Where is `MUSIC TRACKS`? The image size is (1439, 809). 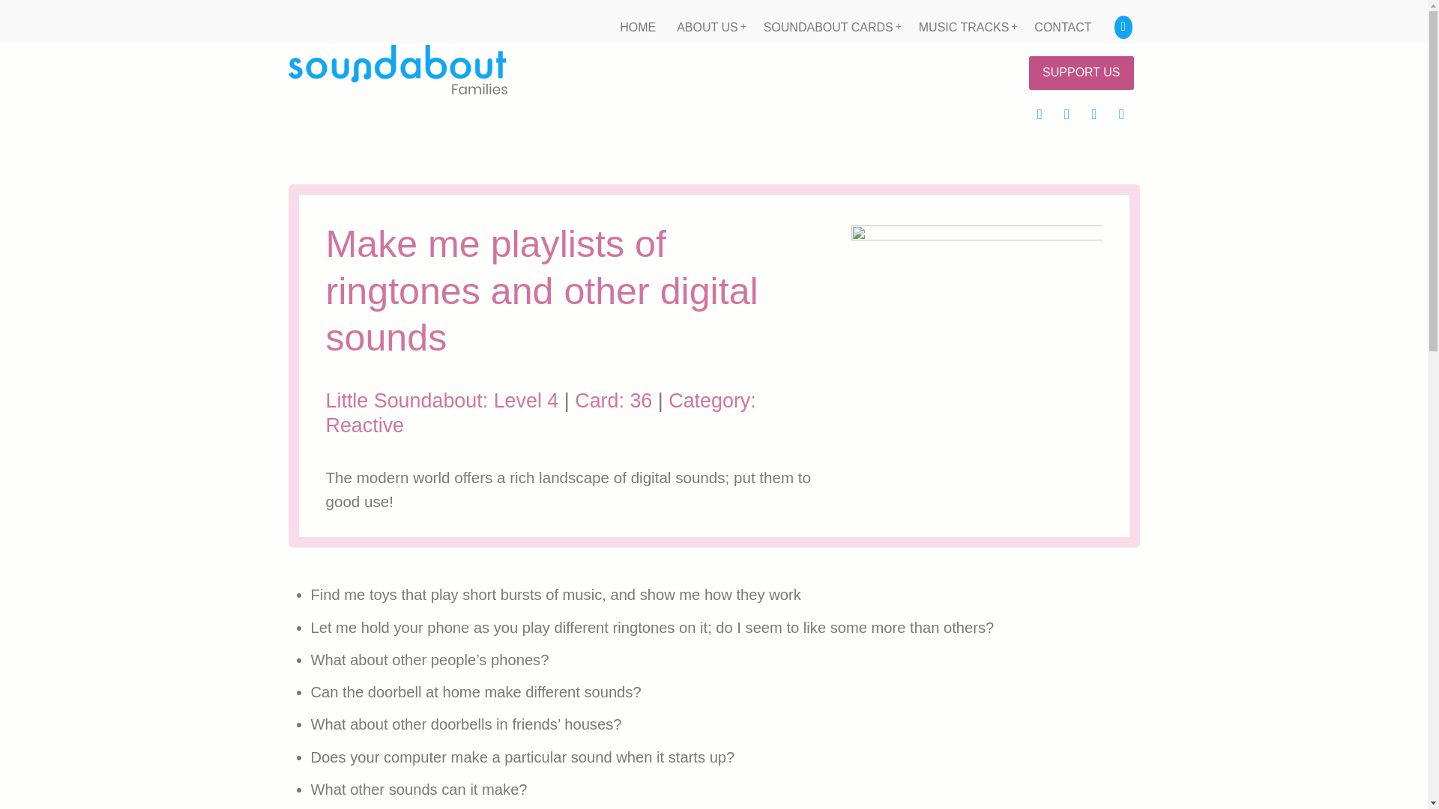 MUSIC TRACKS is located at coordinates (966, 28).